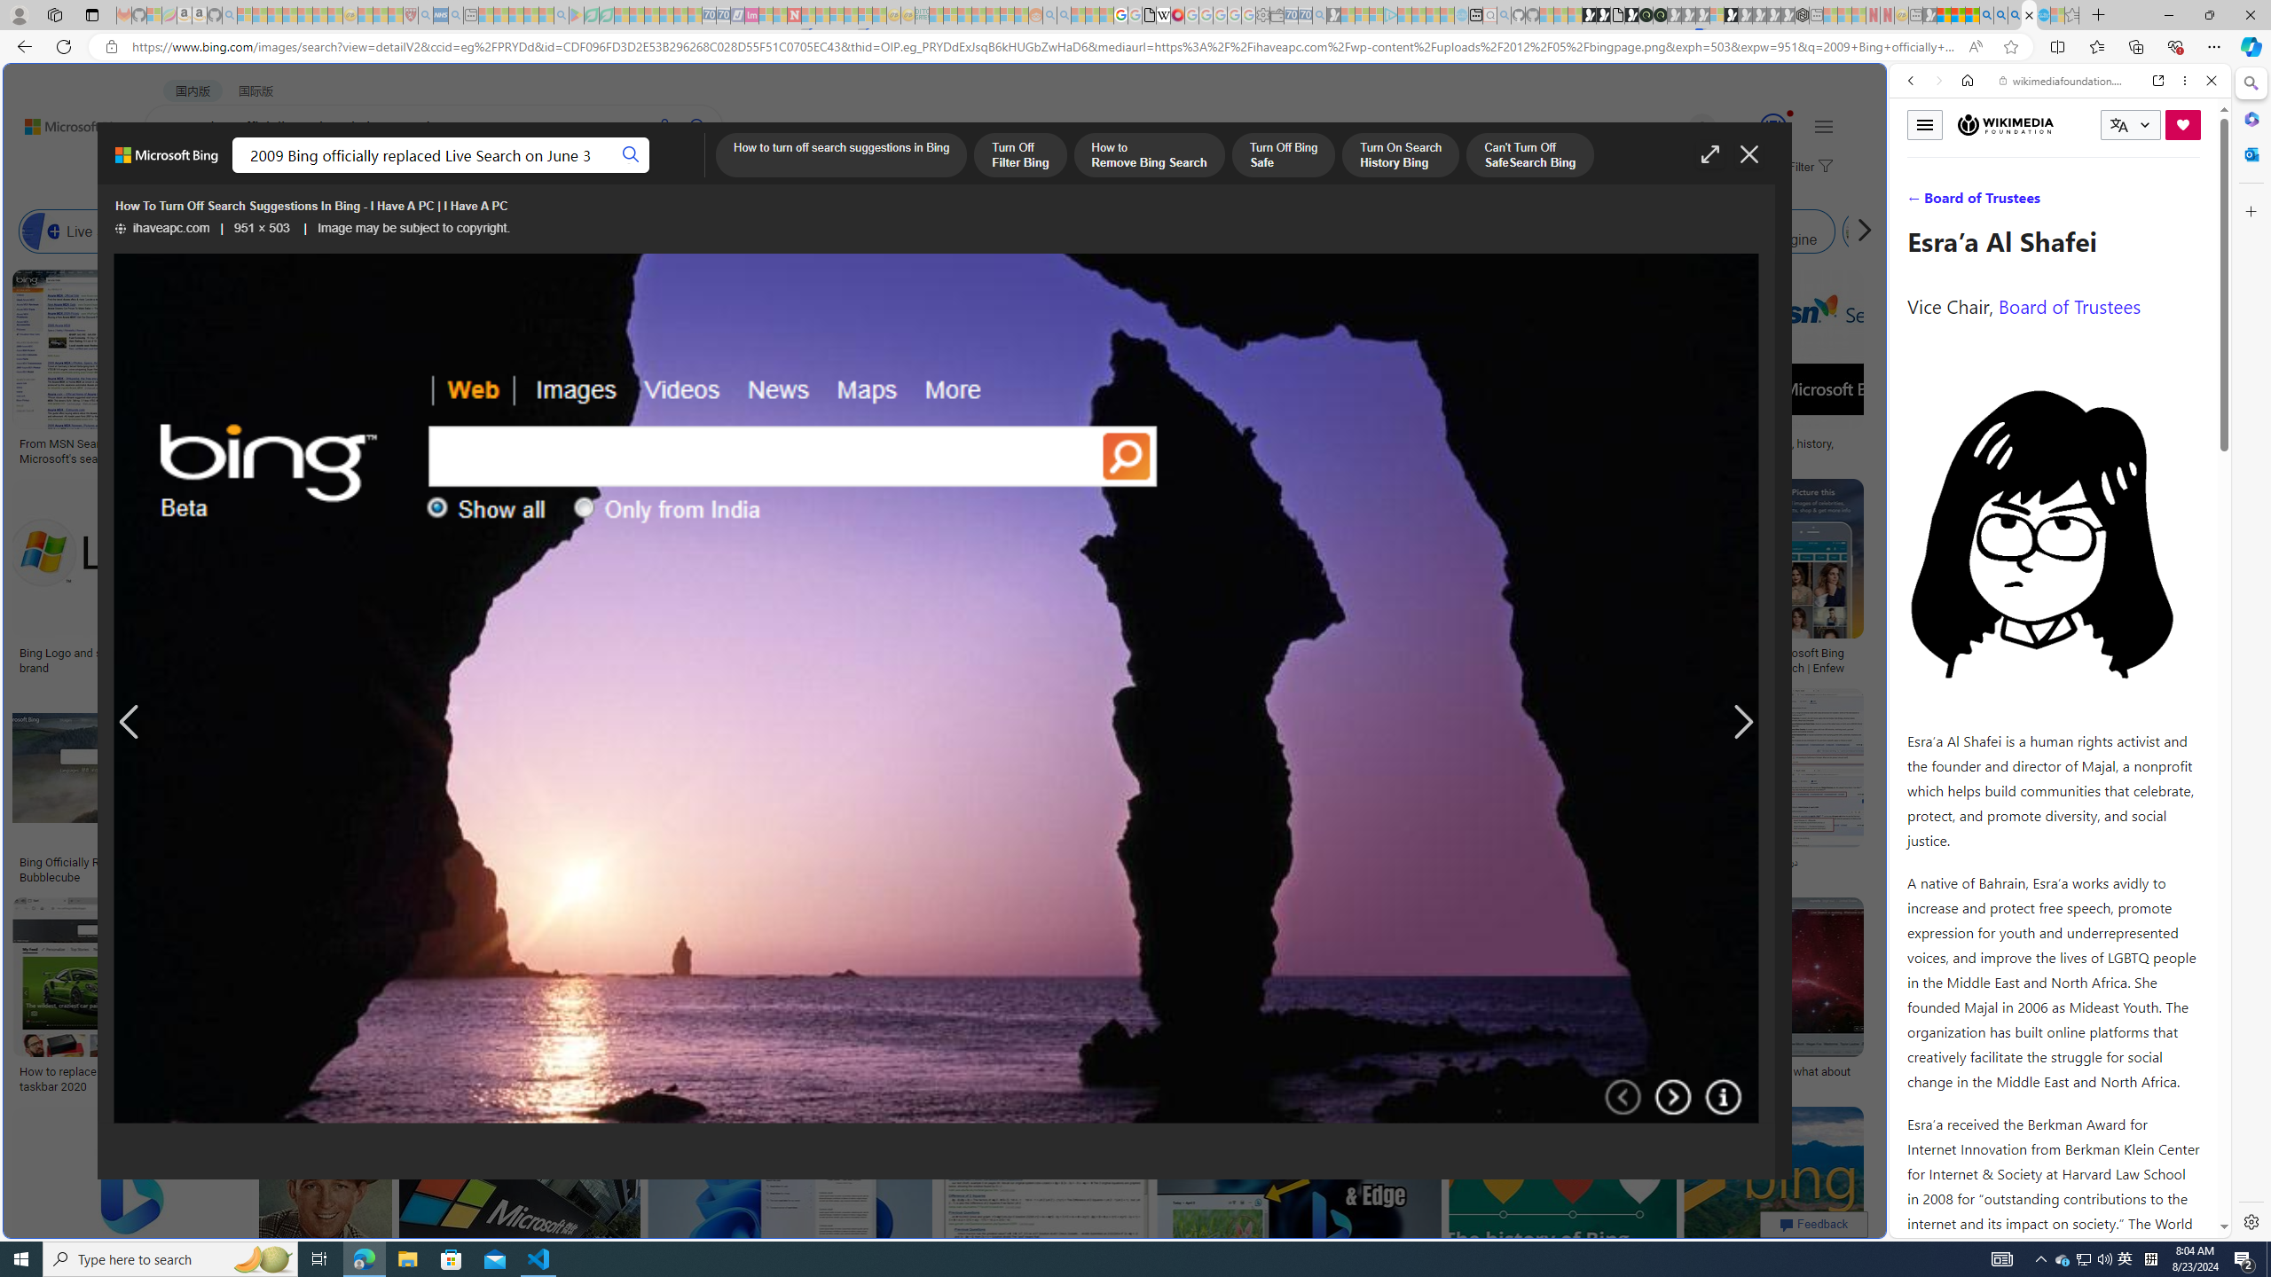 The height and width of the screenshot is (1277, 2271). Describe the element at coordinates (245, 174) in the screenshot. I see `MY BING` at that location.